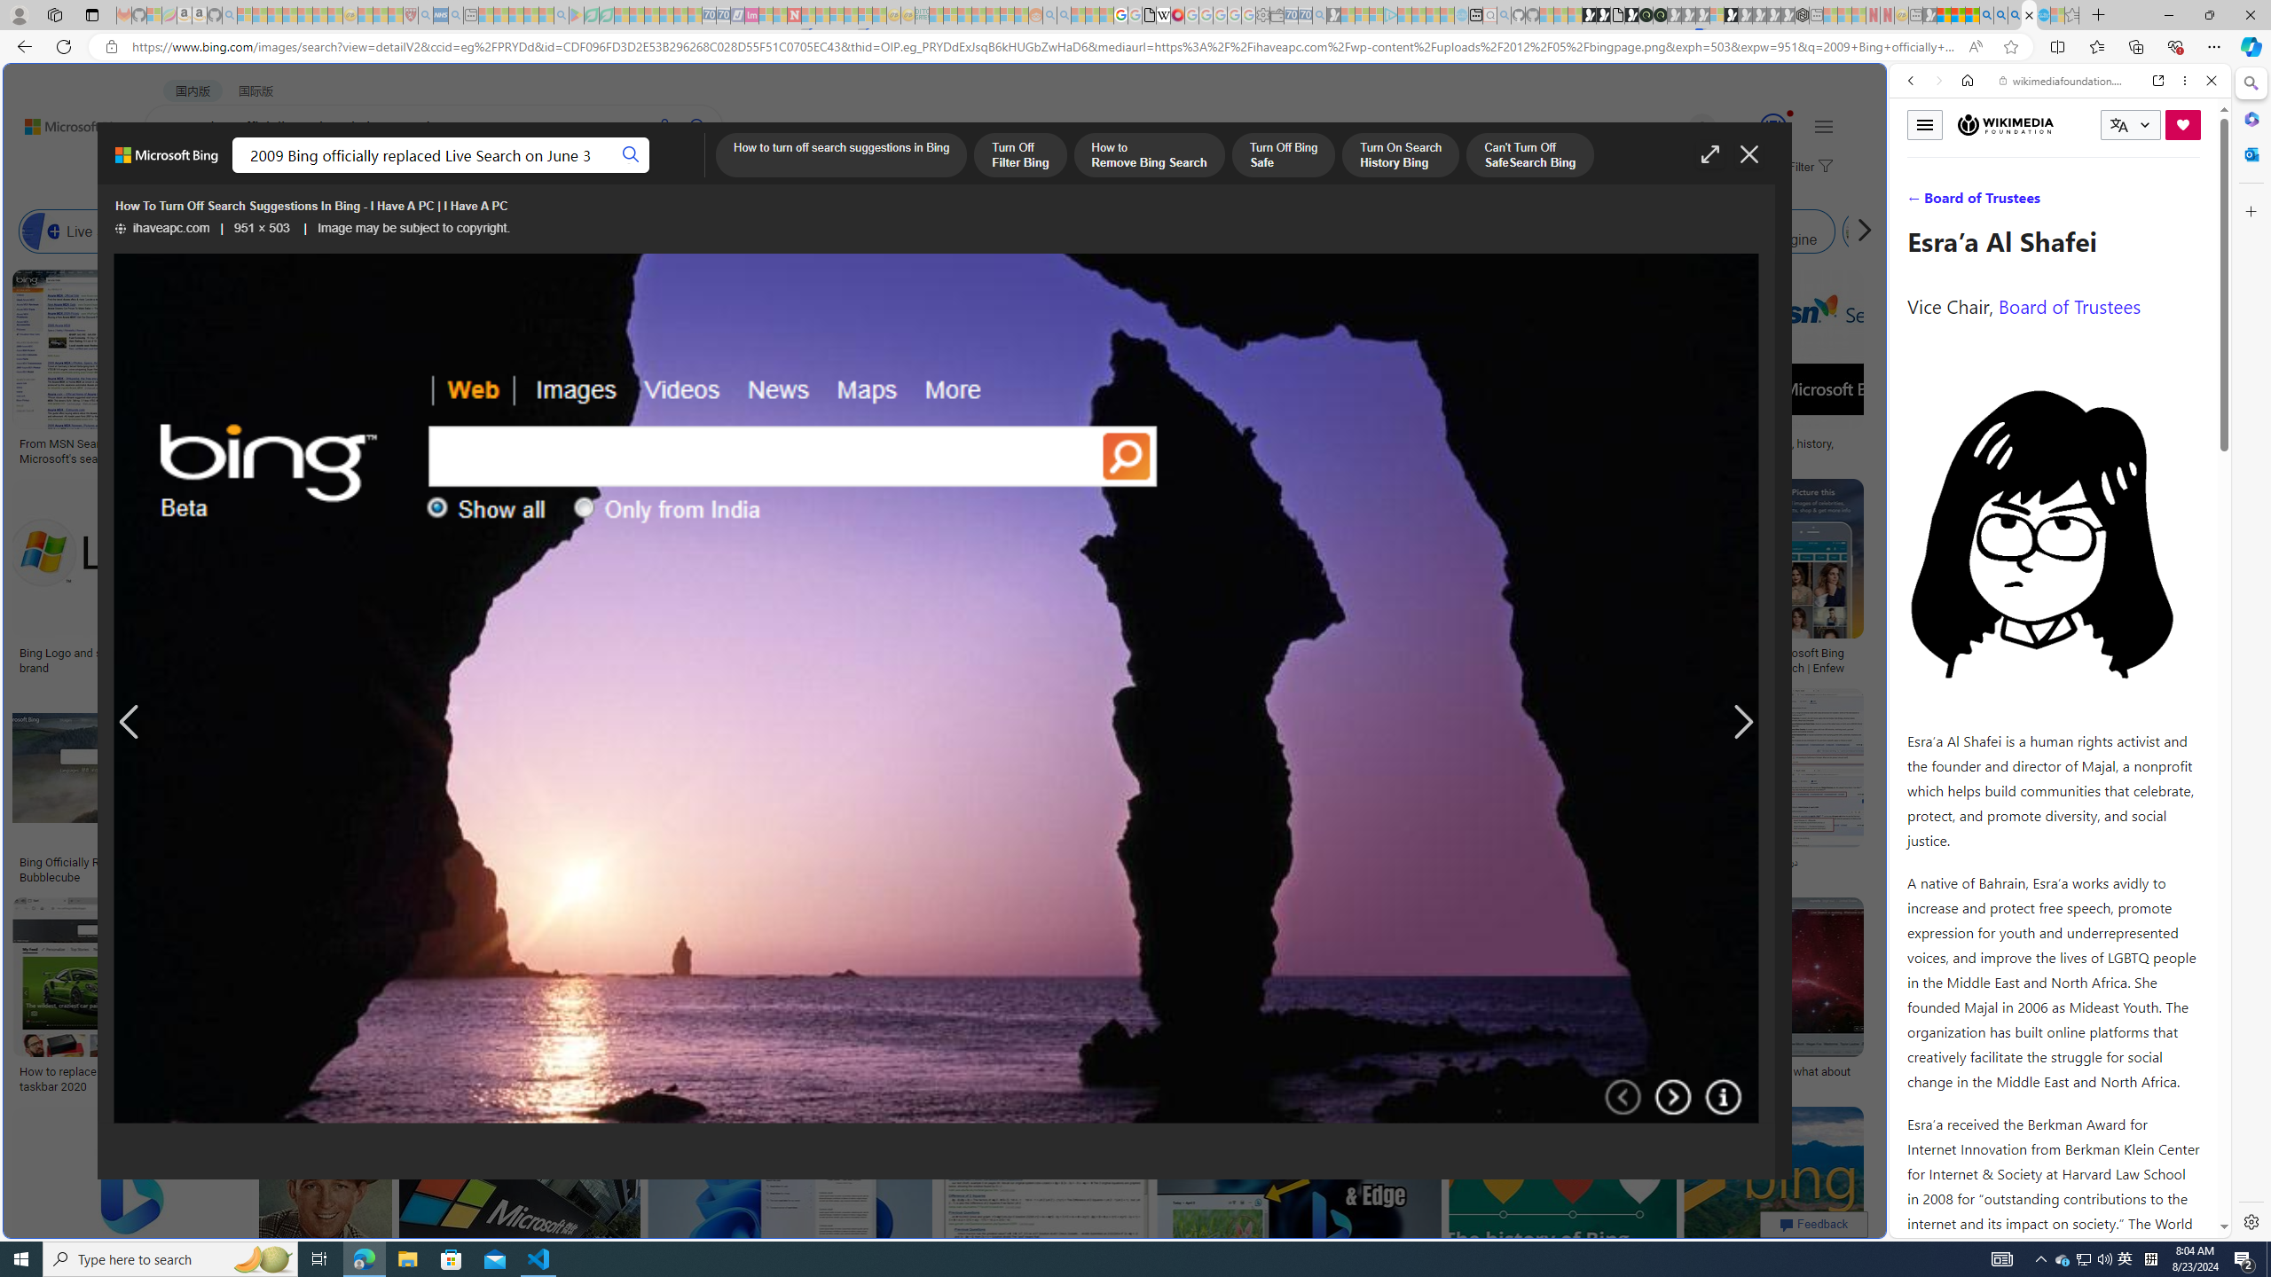 The height and width of the screenshot is (1277, 2271). Describe the element at coordinates (245, 174) in the screenshot. I see `MY BING` at that location.